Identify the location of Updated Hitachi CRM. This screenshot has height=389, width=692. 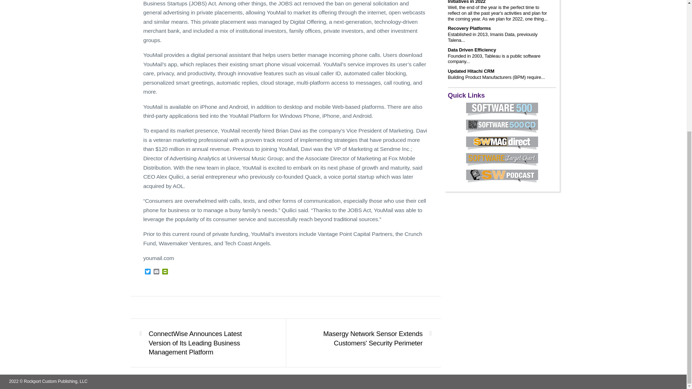
(471, 71).